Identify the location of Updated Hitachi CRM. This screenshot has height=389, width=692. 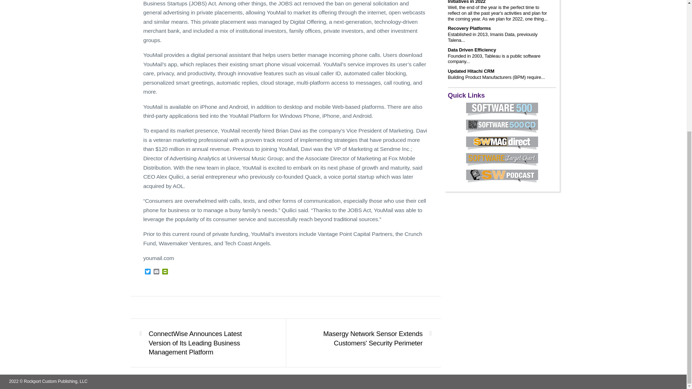
(471, 71).